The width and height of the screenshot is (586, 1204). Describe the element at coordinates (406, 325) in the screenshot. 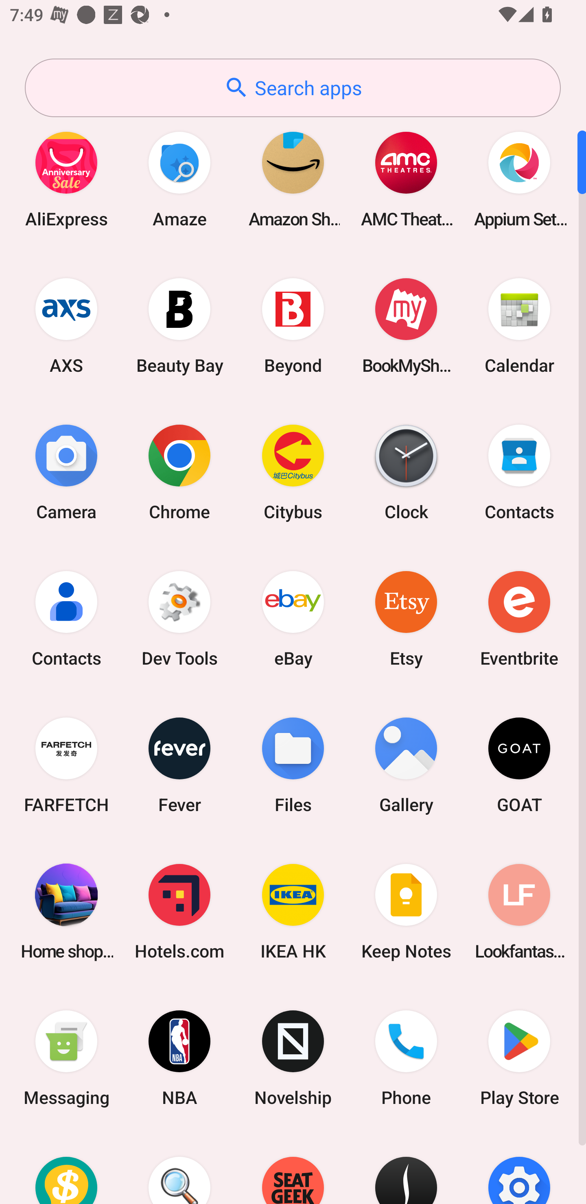

I see `BookMyShow` at that location.